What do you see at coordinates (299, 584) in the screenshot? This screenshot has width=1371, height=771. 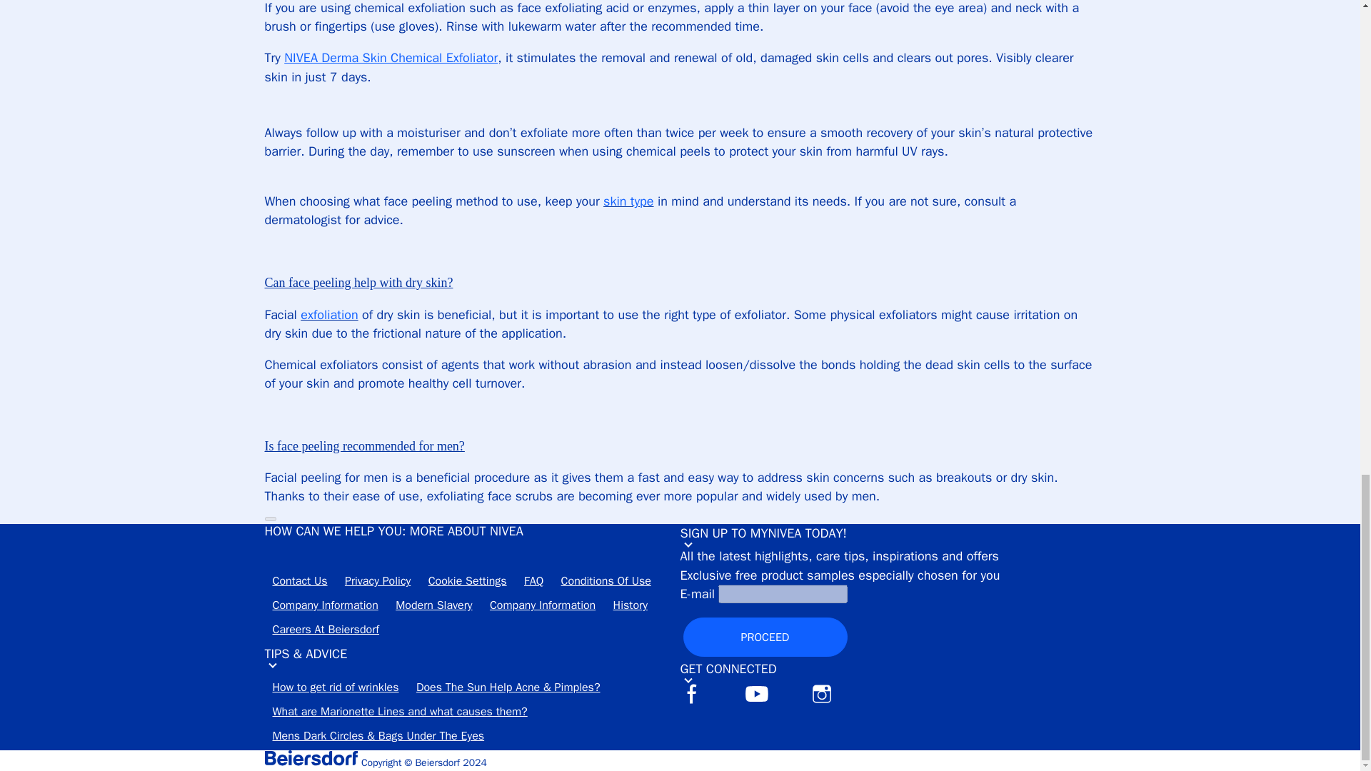 I see `Contact Us` at bounding box center [299, 584].